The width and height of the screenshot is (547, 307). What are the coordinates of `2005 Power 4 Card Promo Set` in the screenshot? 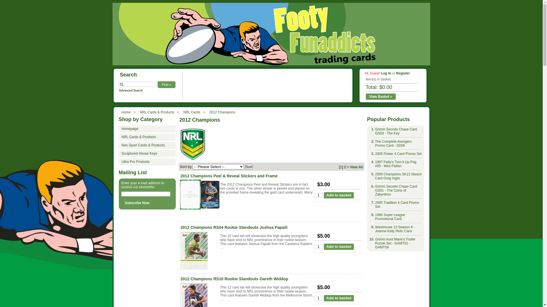 It's located at (398, 154).